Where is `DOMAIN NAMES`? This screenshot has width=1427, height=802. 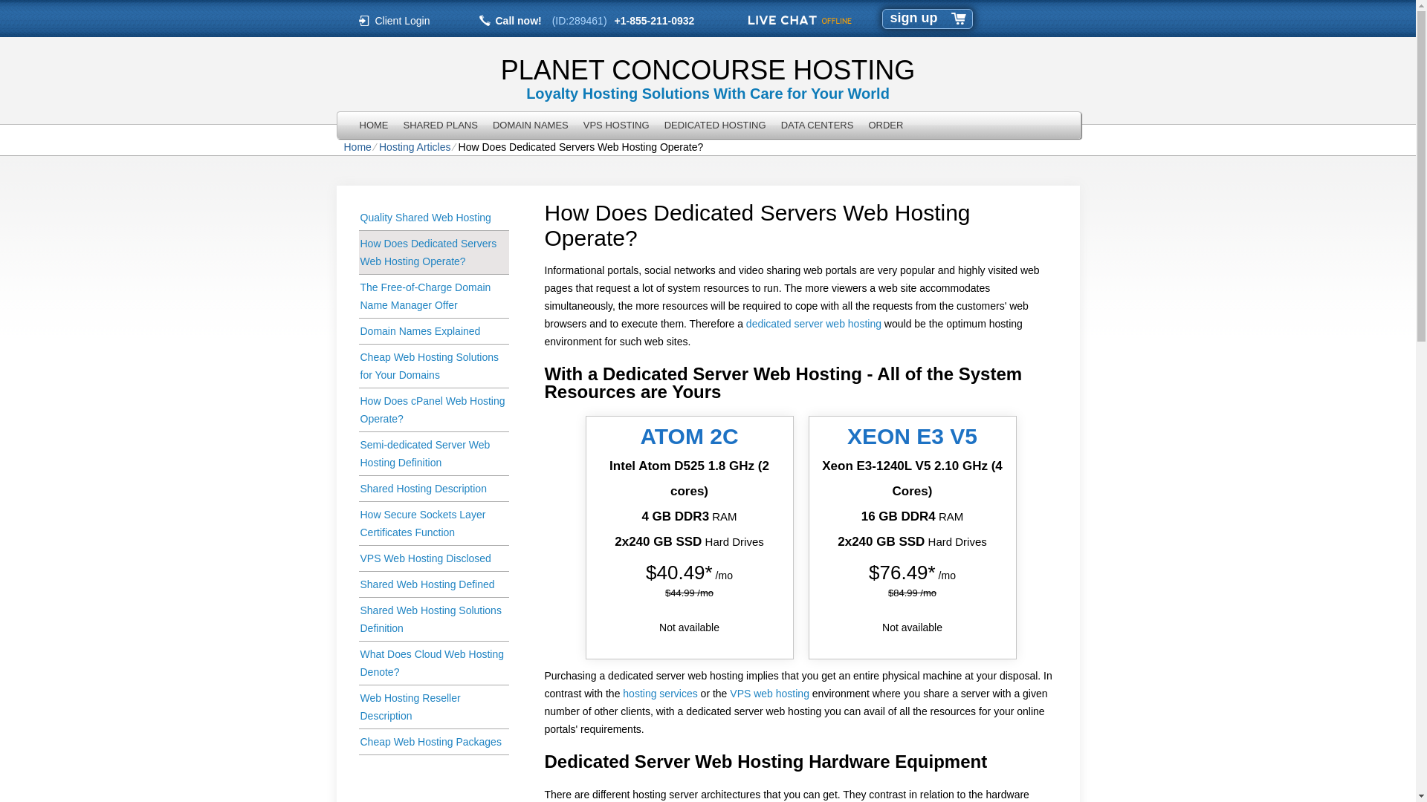
DOMAIN NAMES is located at coordinates (531, 125).